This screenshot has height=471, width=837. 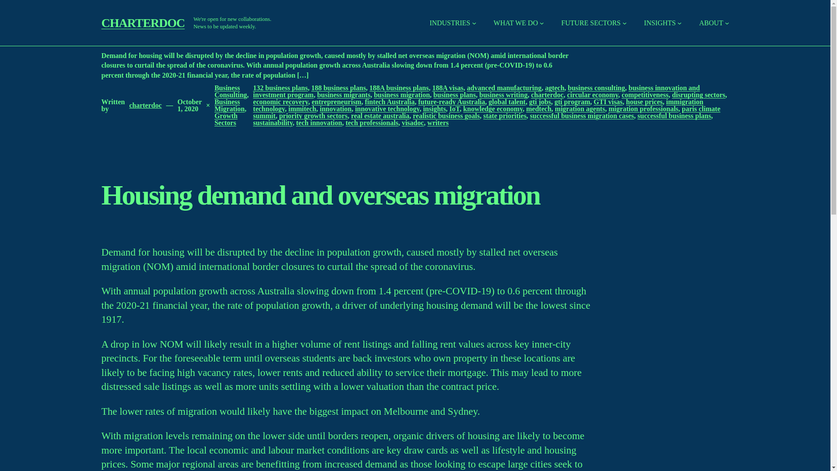 What do you see at coordinates (143, 23) in the screenshot?
I see `CHARTERDOC` at bounding box center [143, 23].